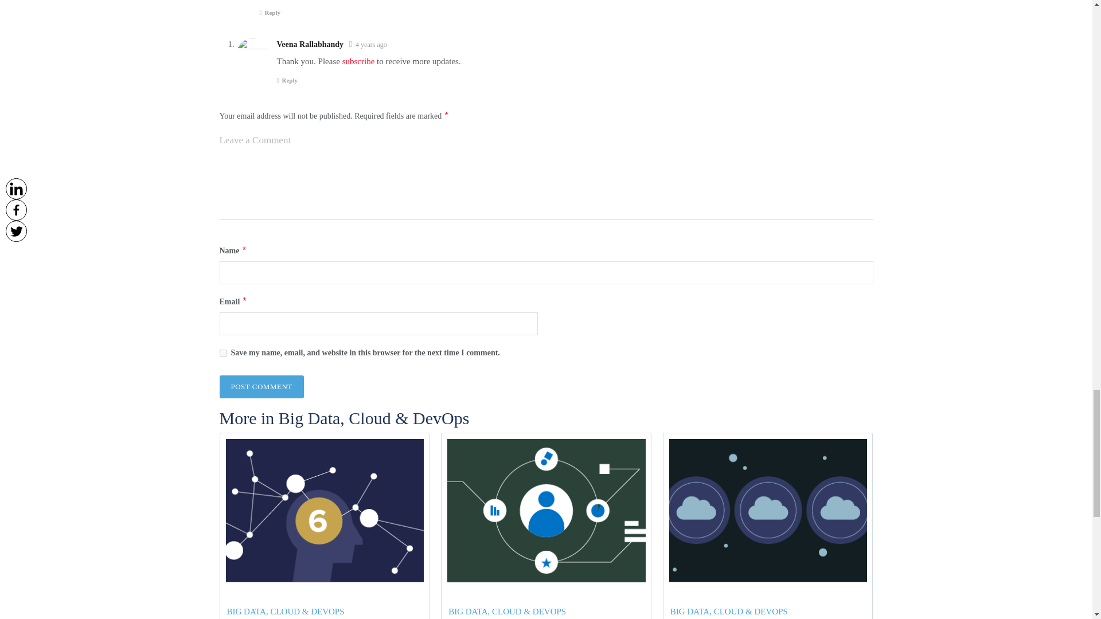  What do you see at coordinates (359, 61) in the screenshot?
I see `subscribe` at bounding box center [359, 61].